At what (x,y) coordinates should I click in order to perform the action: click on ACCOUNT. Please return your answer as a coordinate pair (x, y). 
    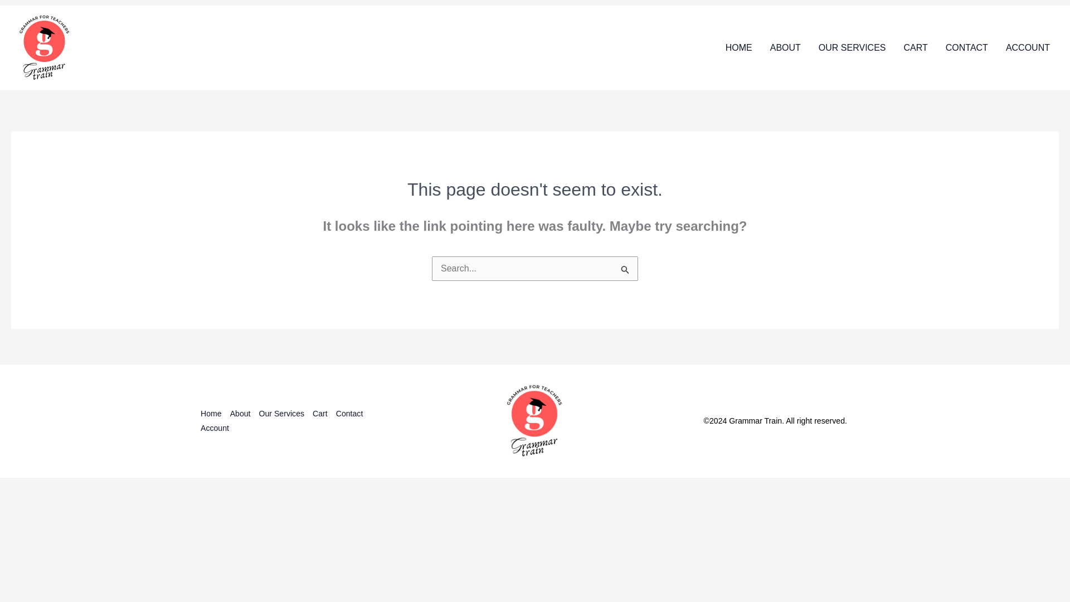
    Looking at the image, I should click on (1028, 48).